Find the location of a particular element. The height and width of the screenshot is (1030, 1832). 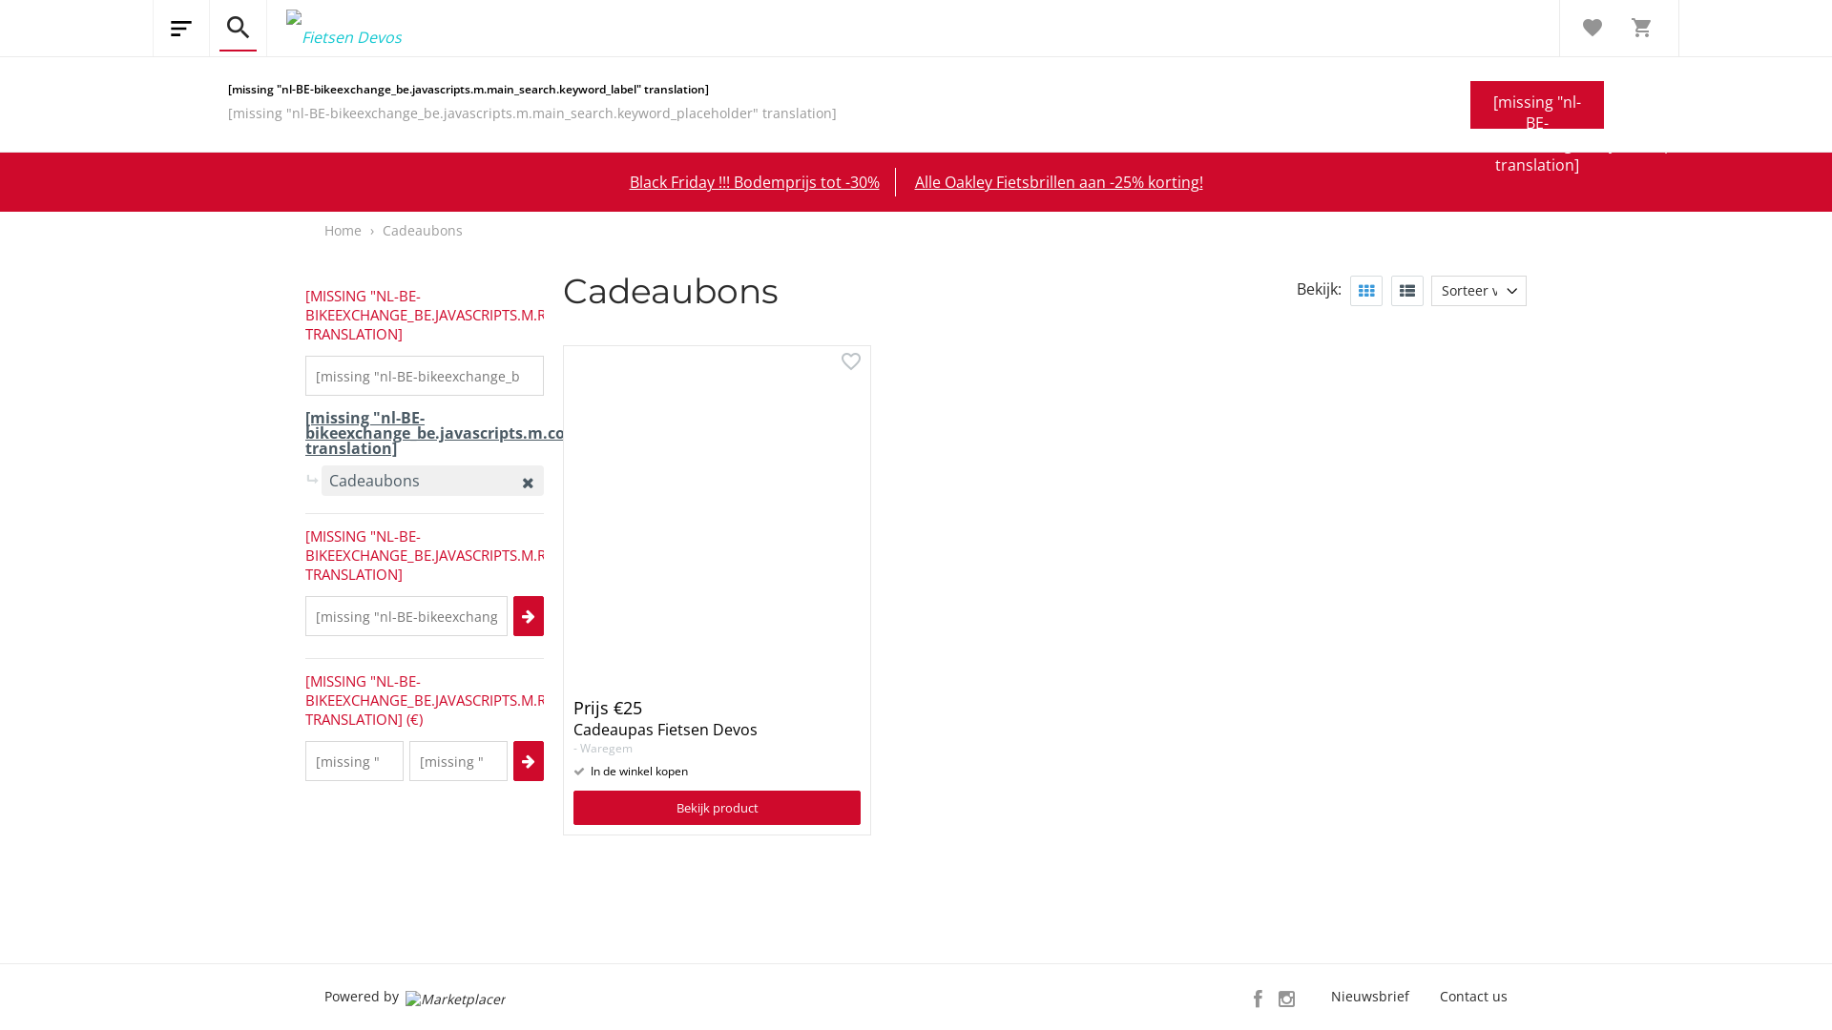

Contact us is located at coordinates (1473, 997).